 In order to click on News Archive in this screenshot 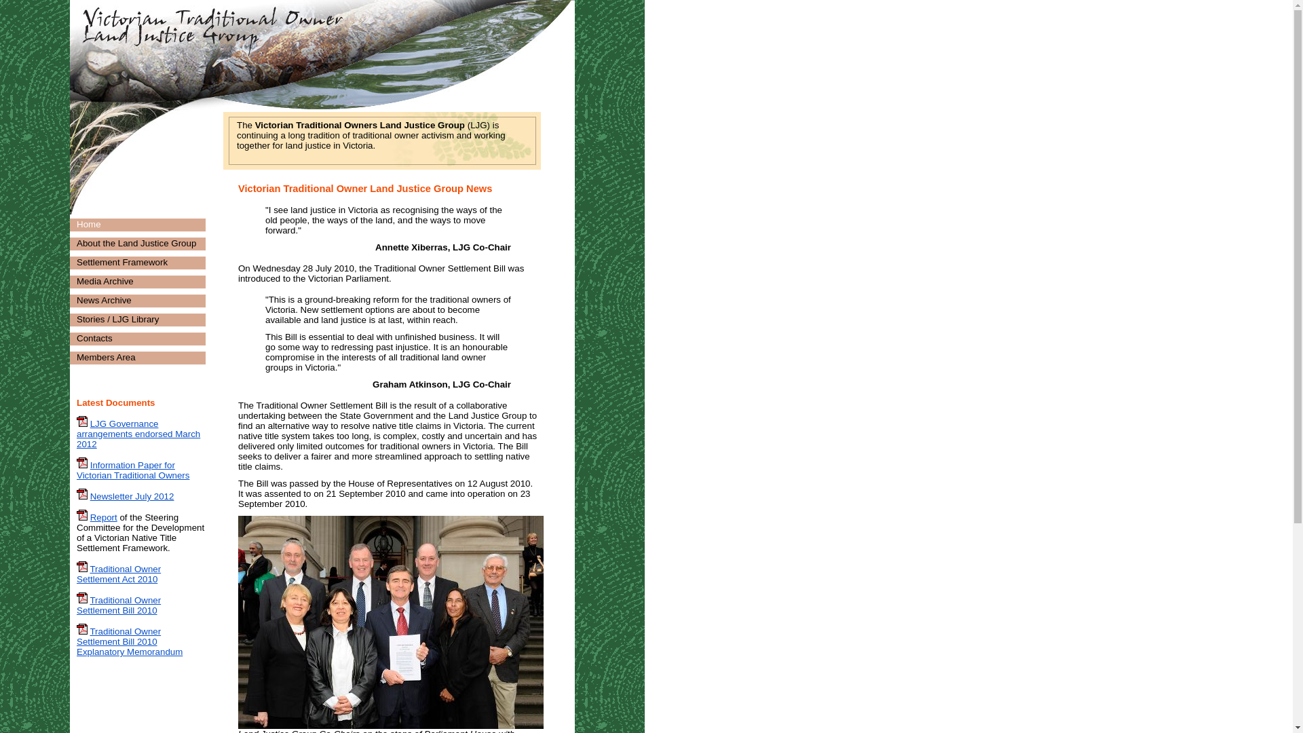, I will do `click(105, 300)`.